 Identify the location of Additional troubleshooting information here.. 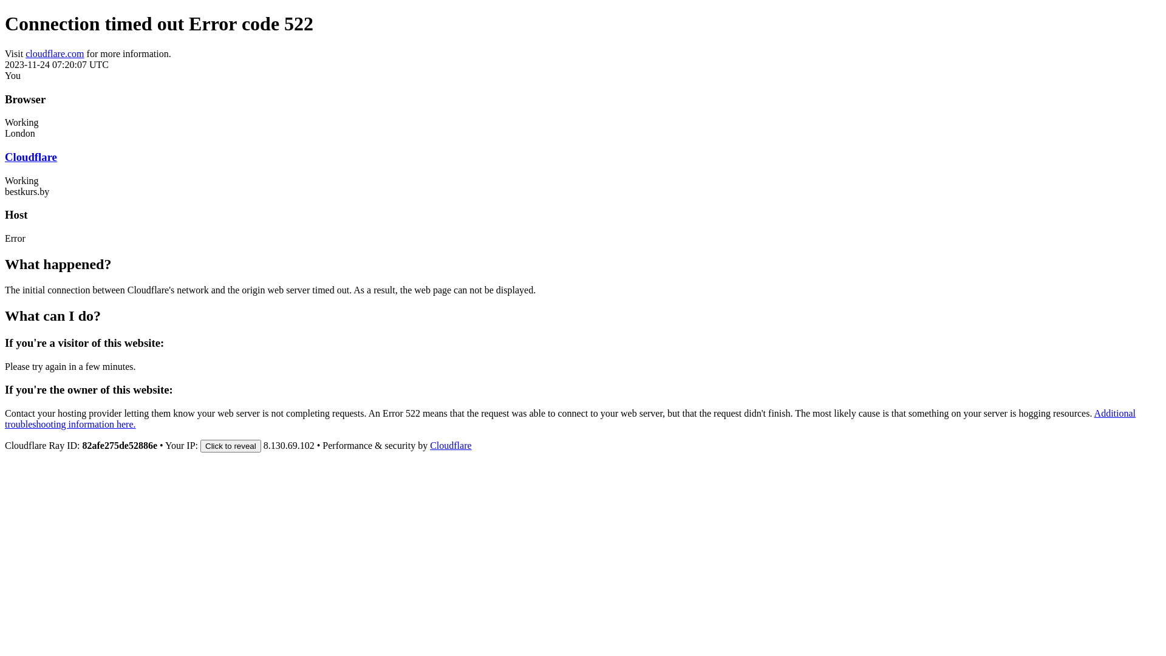
(570, 419).